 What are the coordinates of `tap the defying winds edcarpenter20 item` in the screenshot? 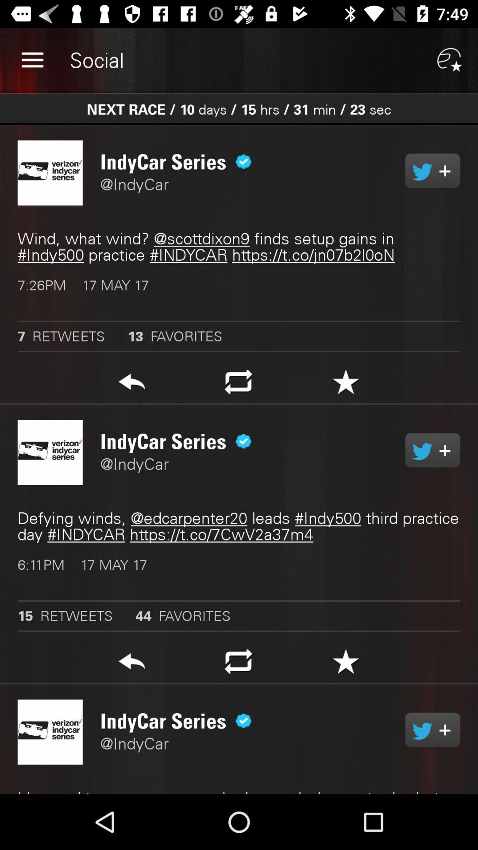 It's located at (239, 526).